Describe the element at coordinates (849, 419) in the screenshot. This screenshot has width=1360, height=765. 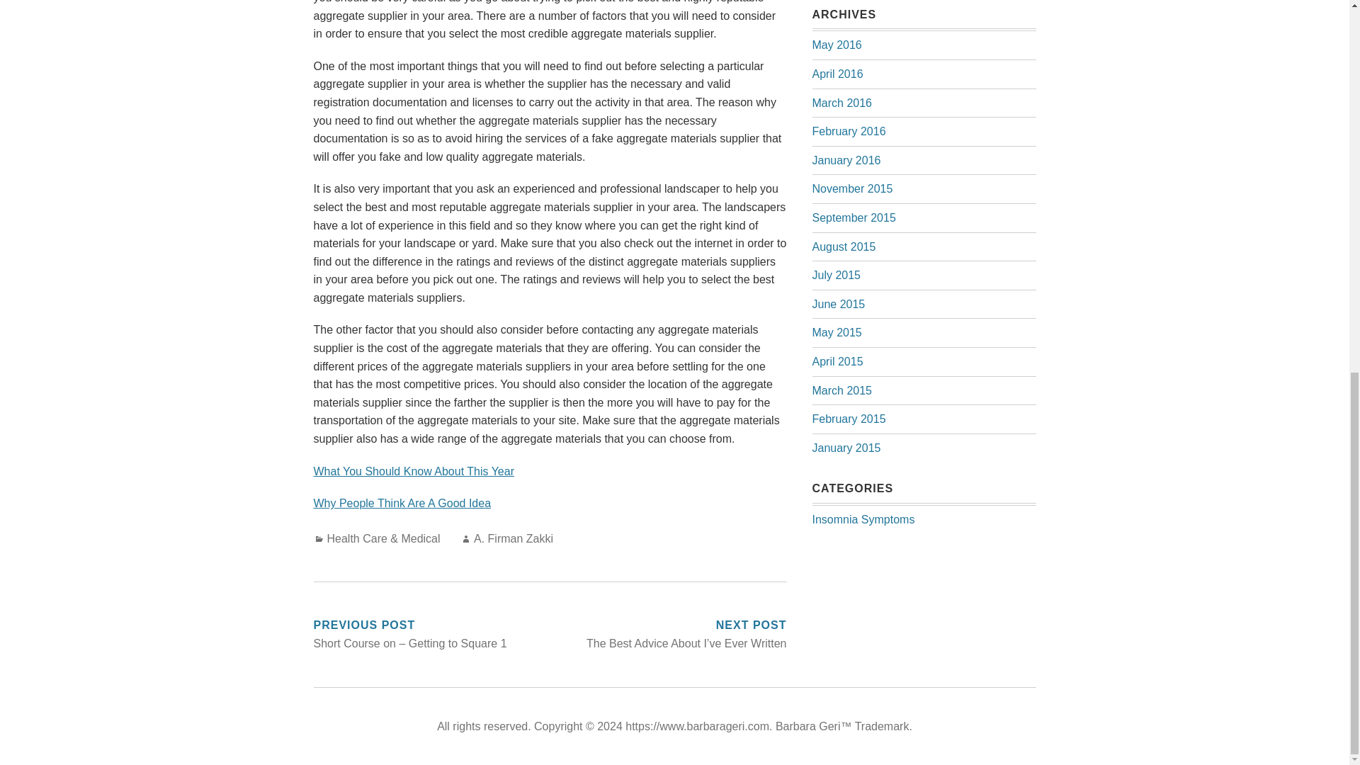
I see `February 2015` at that location.